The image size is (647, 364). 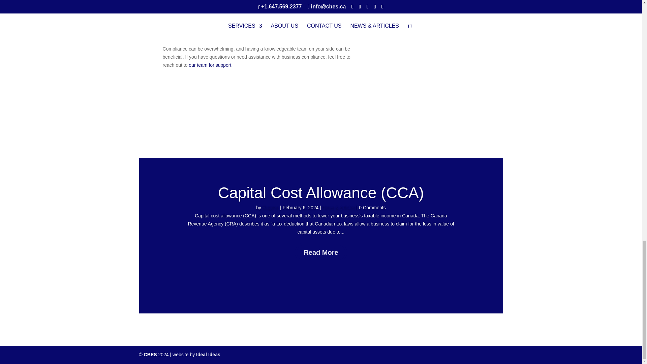 What do you see at coordinates (271, 208) in the screenshot?
I see `Posts by Eugene` at bounding box center [271, 208].